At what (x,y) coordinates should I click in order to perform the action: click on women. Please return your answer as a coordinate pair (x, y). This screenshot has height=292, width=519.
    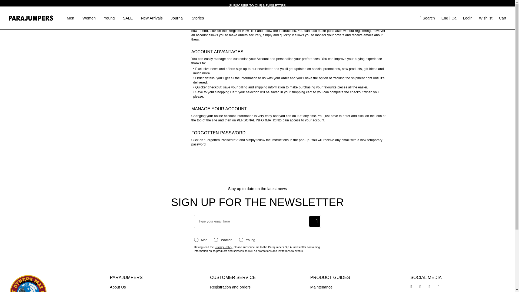
    Looking at the image, I should click on (256, 40).